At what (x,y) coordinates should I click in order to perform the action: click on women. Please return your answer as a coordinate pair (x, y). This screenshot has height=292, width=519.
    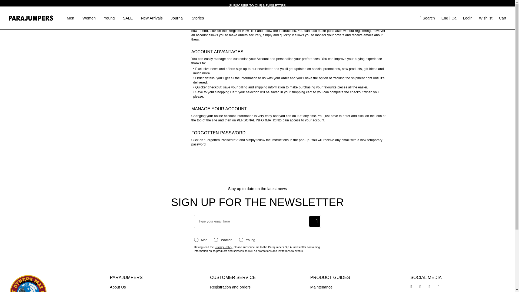
    Looking at the image, I should click on (256, 40).